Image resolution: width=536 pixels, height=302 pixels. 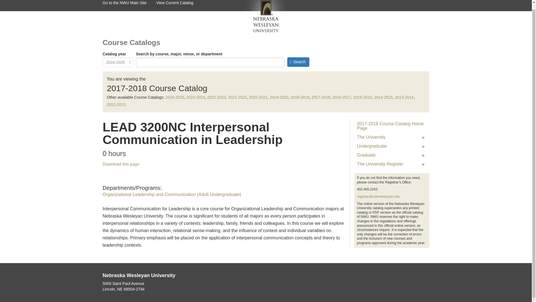 What do you see at coordinates (195, 97) in the screenshot?
I see `2023-2024` at bounding box center [195, 97].